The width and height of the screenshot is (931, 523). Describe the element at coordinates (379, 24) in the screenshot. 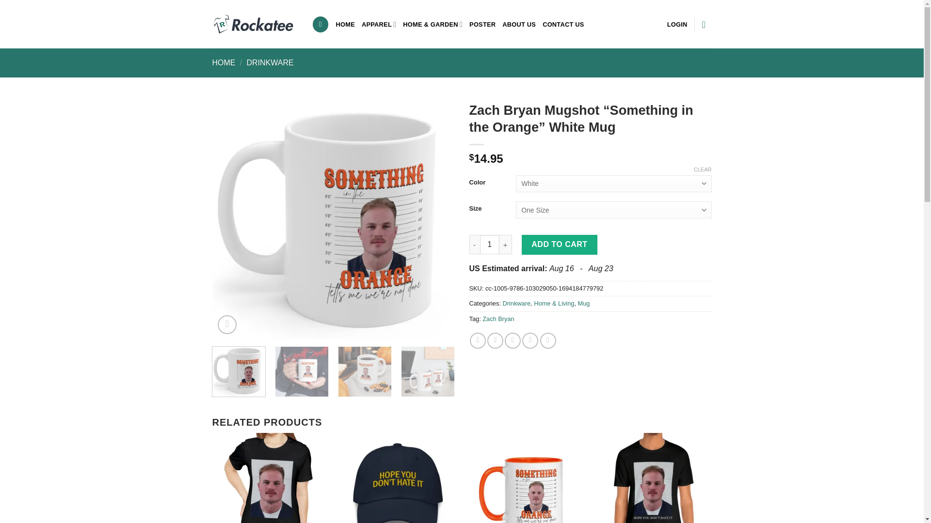

I see `APPAREL` at that location.